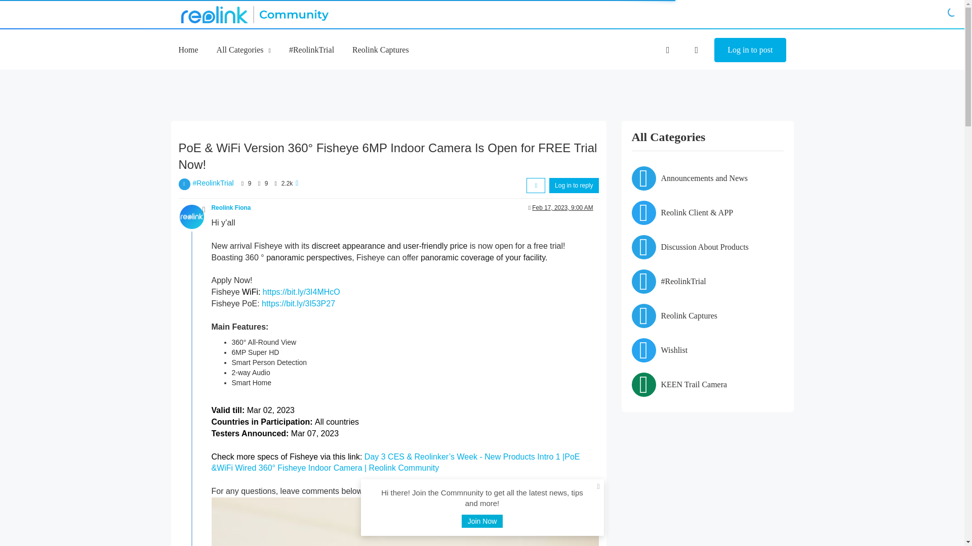 This screenshot has width=972, height=546. What do you see at coordinates (750, 50) in the screenshot?
I see `Log in to post` at bounding box center [750, 50].